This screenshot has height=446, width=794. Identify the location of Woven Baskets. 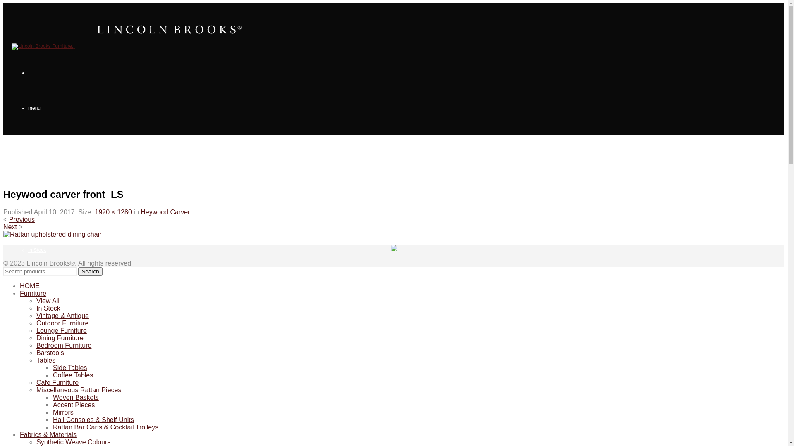
(76, 397).